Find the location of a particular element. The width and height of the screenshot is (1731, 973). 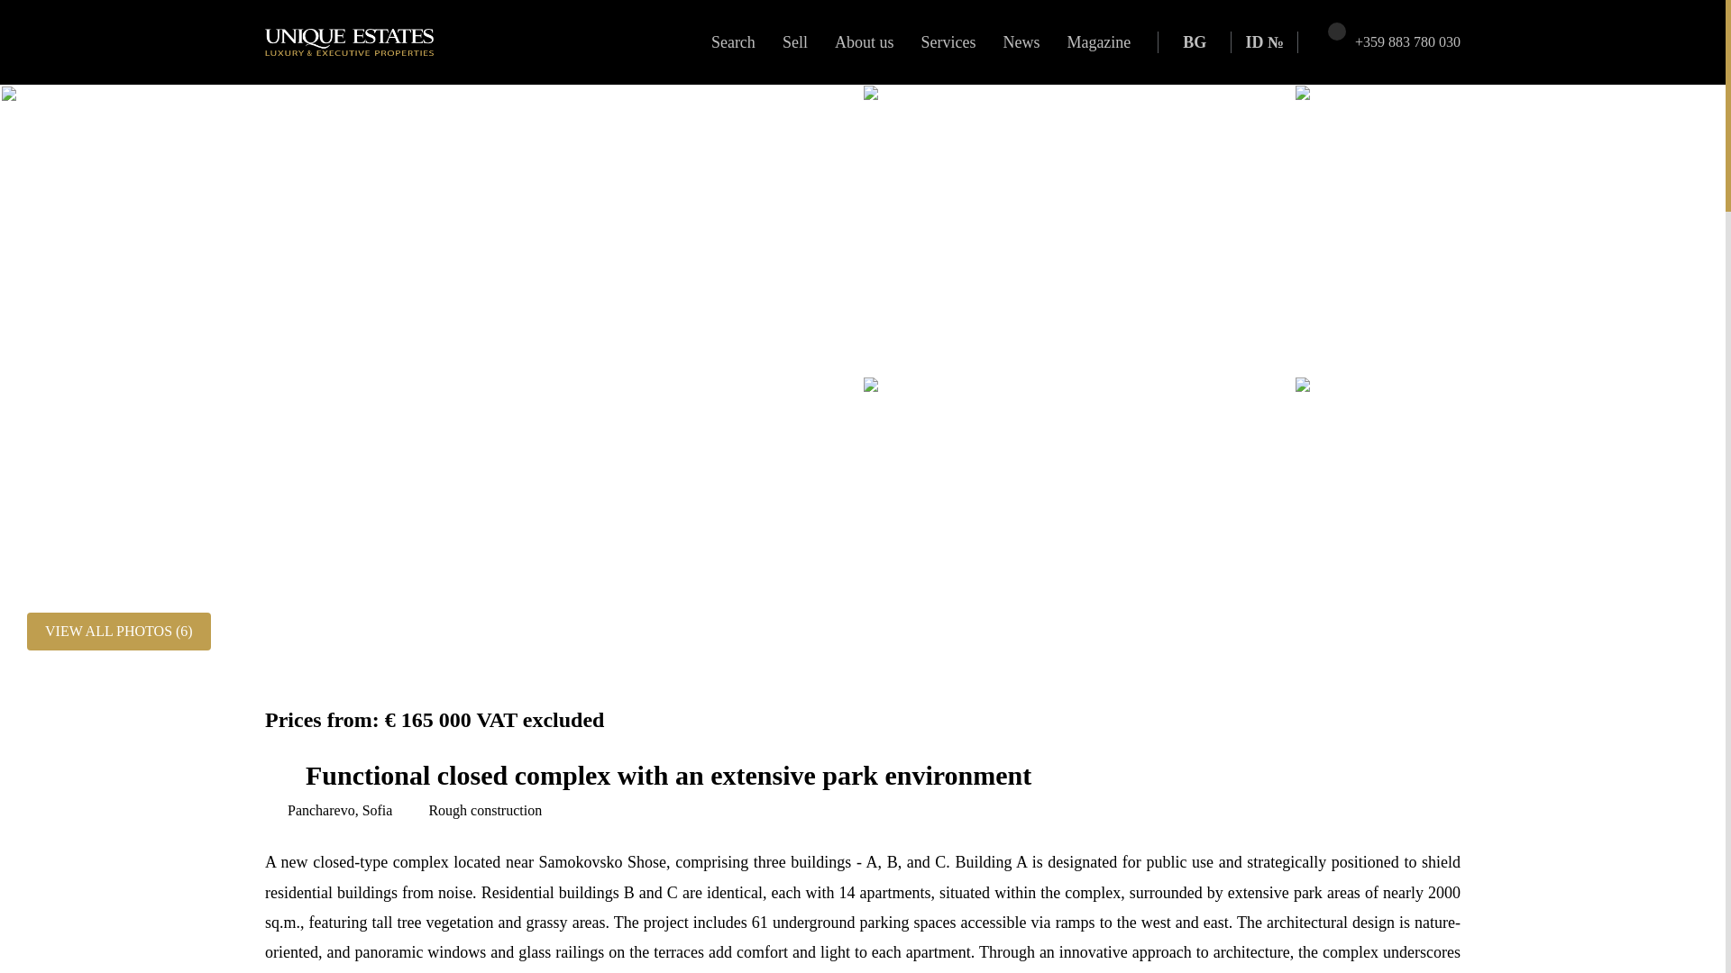

Search is located at coordinates (732, 42).